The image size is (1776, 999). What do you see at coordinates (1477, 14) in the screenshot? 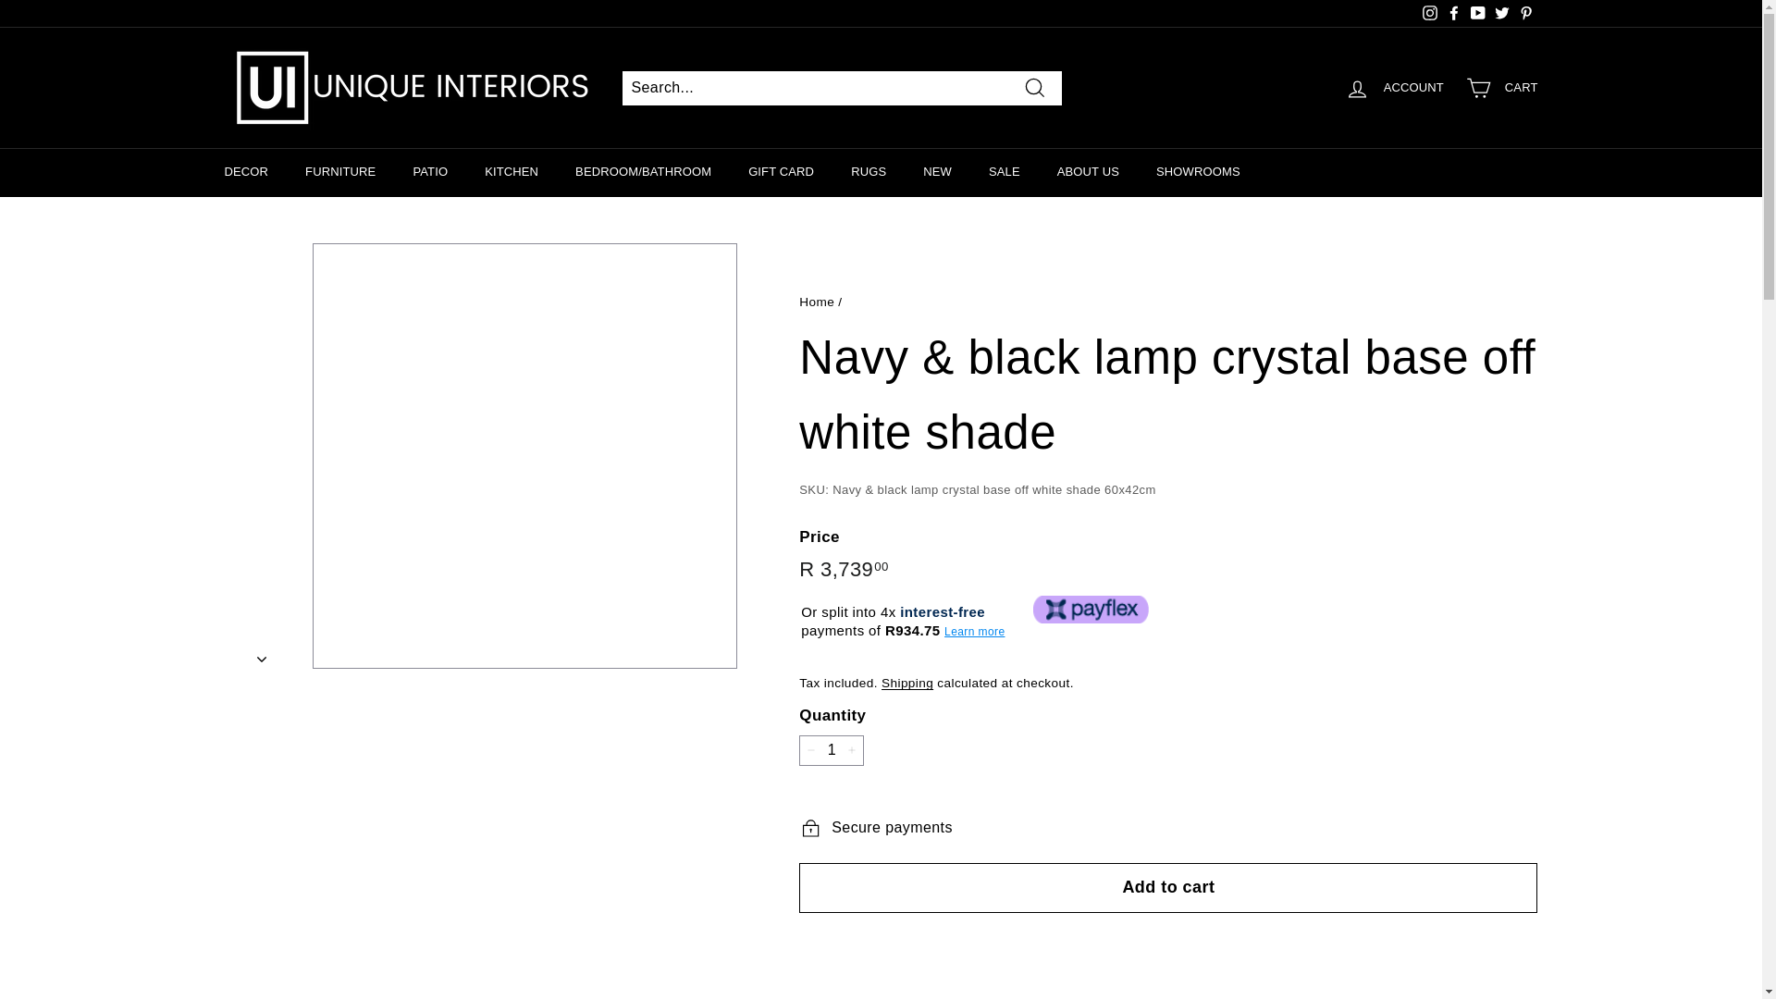
I see `YouTube` at bounding box center [1477, 14].